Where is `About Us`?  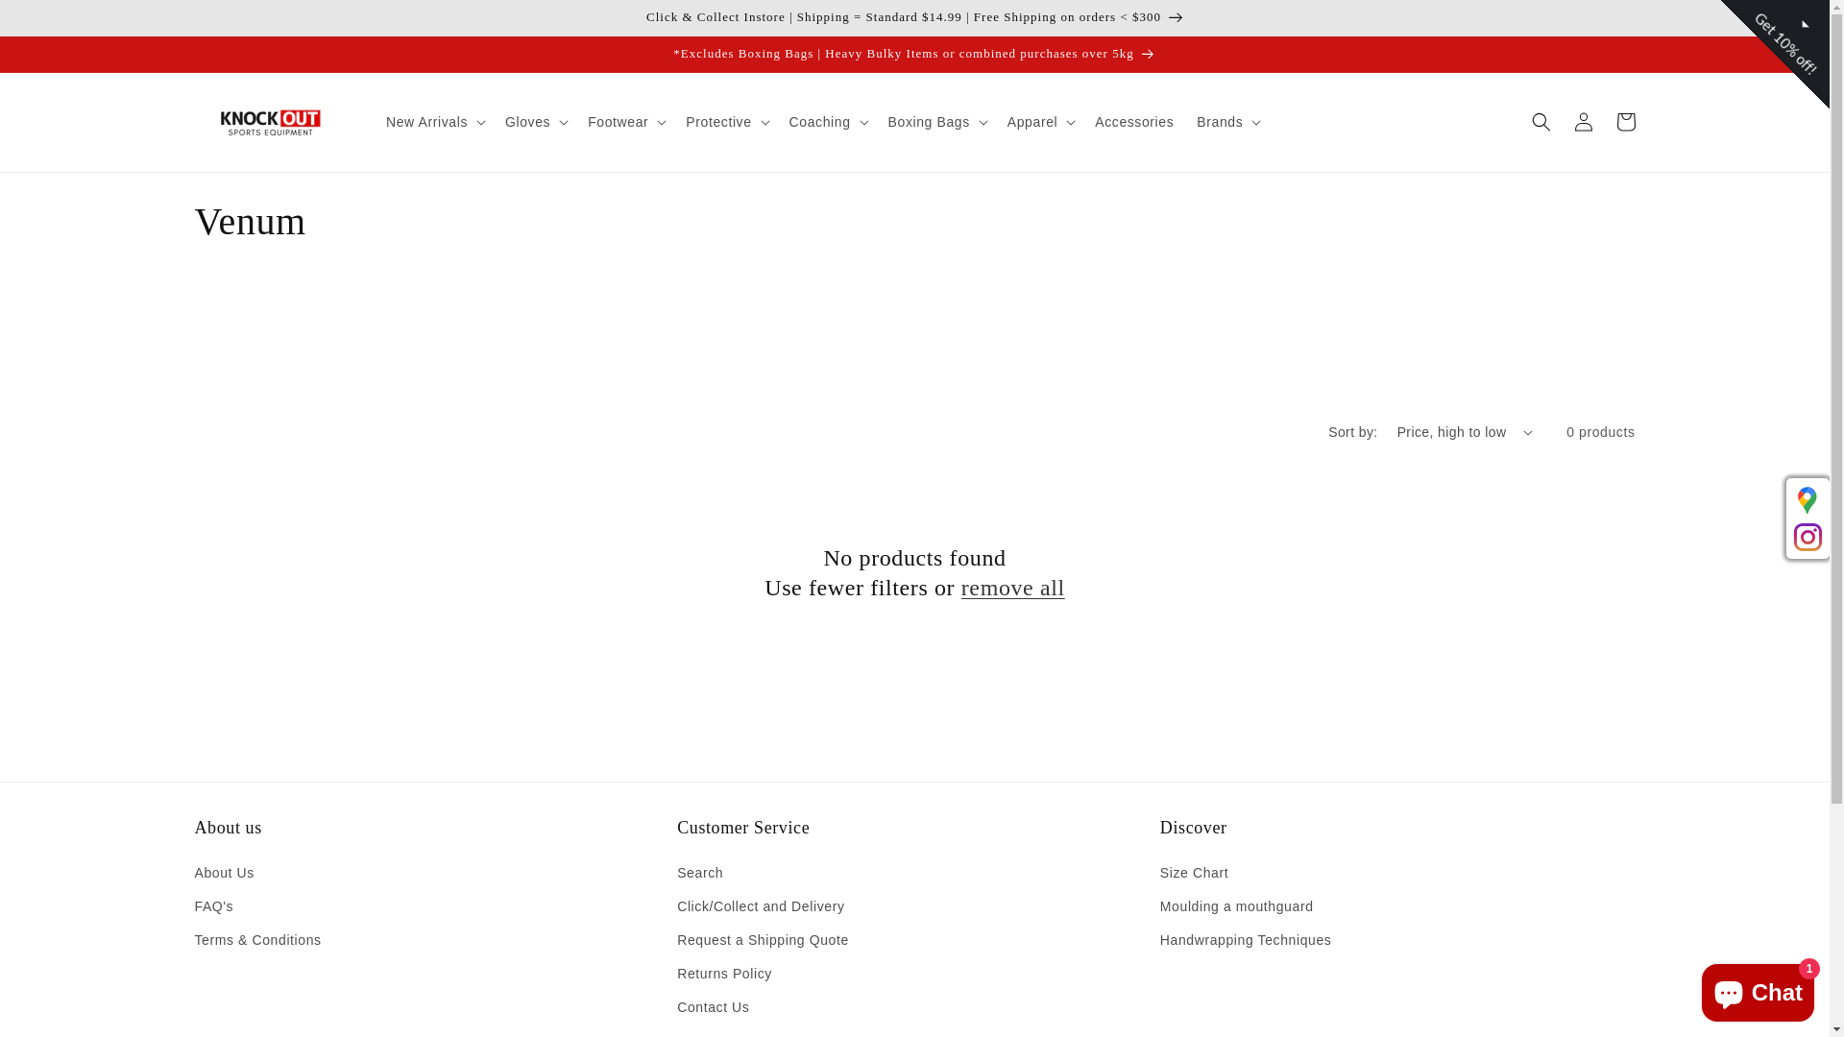
About Us is located at coordinates (224, 876).